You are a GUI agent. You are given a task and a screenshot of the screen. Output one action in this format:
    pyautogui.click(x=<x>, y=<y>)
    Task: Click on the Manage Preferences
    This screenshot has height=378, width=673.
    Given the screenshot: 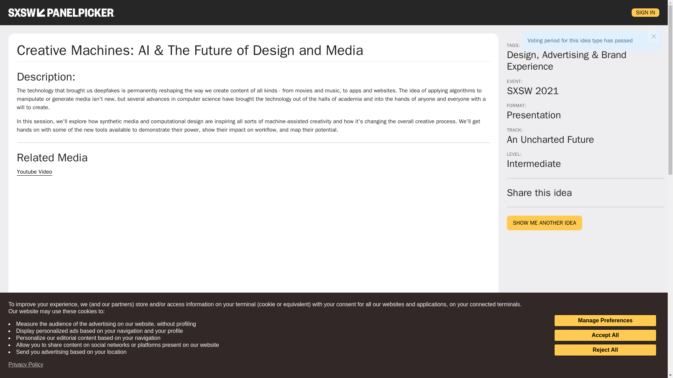 What is the action you would take?
    pyautogui.click(x=605, y=321)
    